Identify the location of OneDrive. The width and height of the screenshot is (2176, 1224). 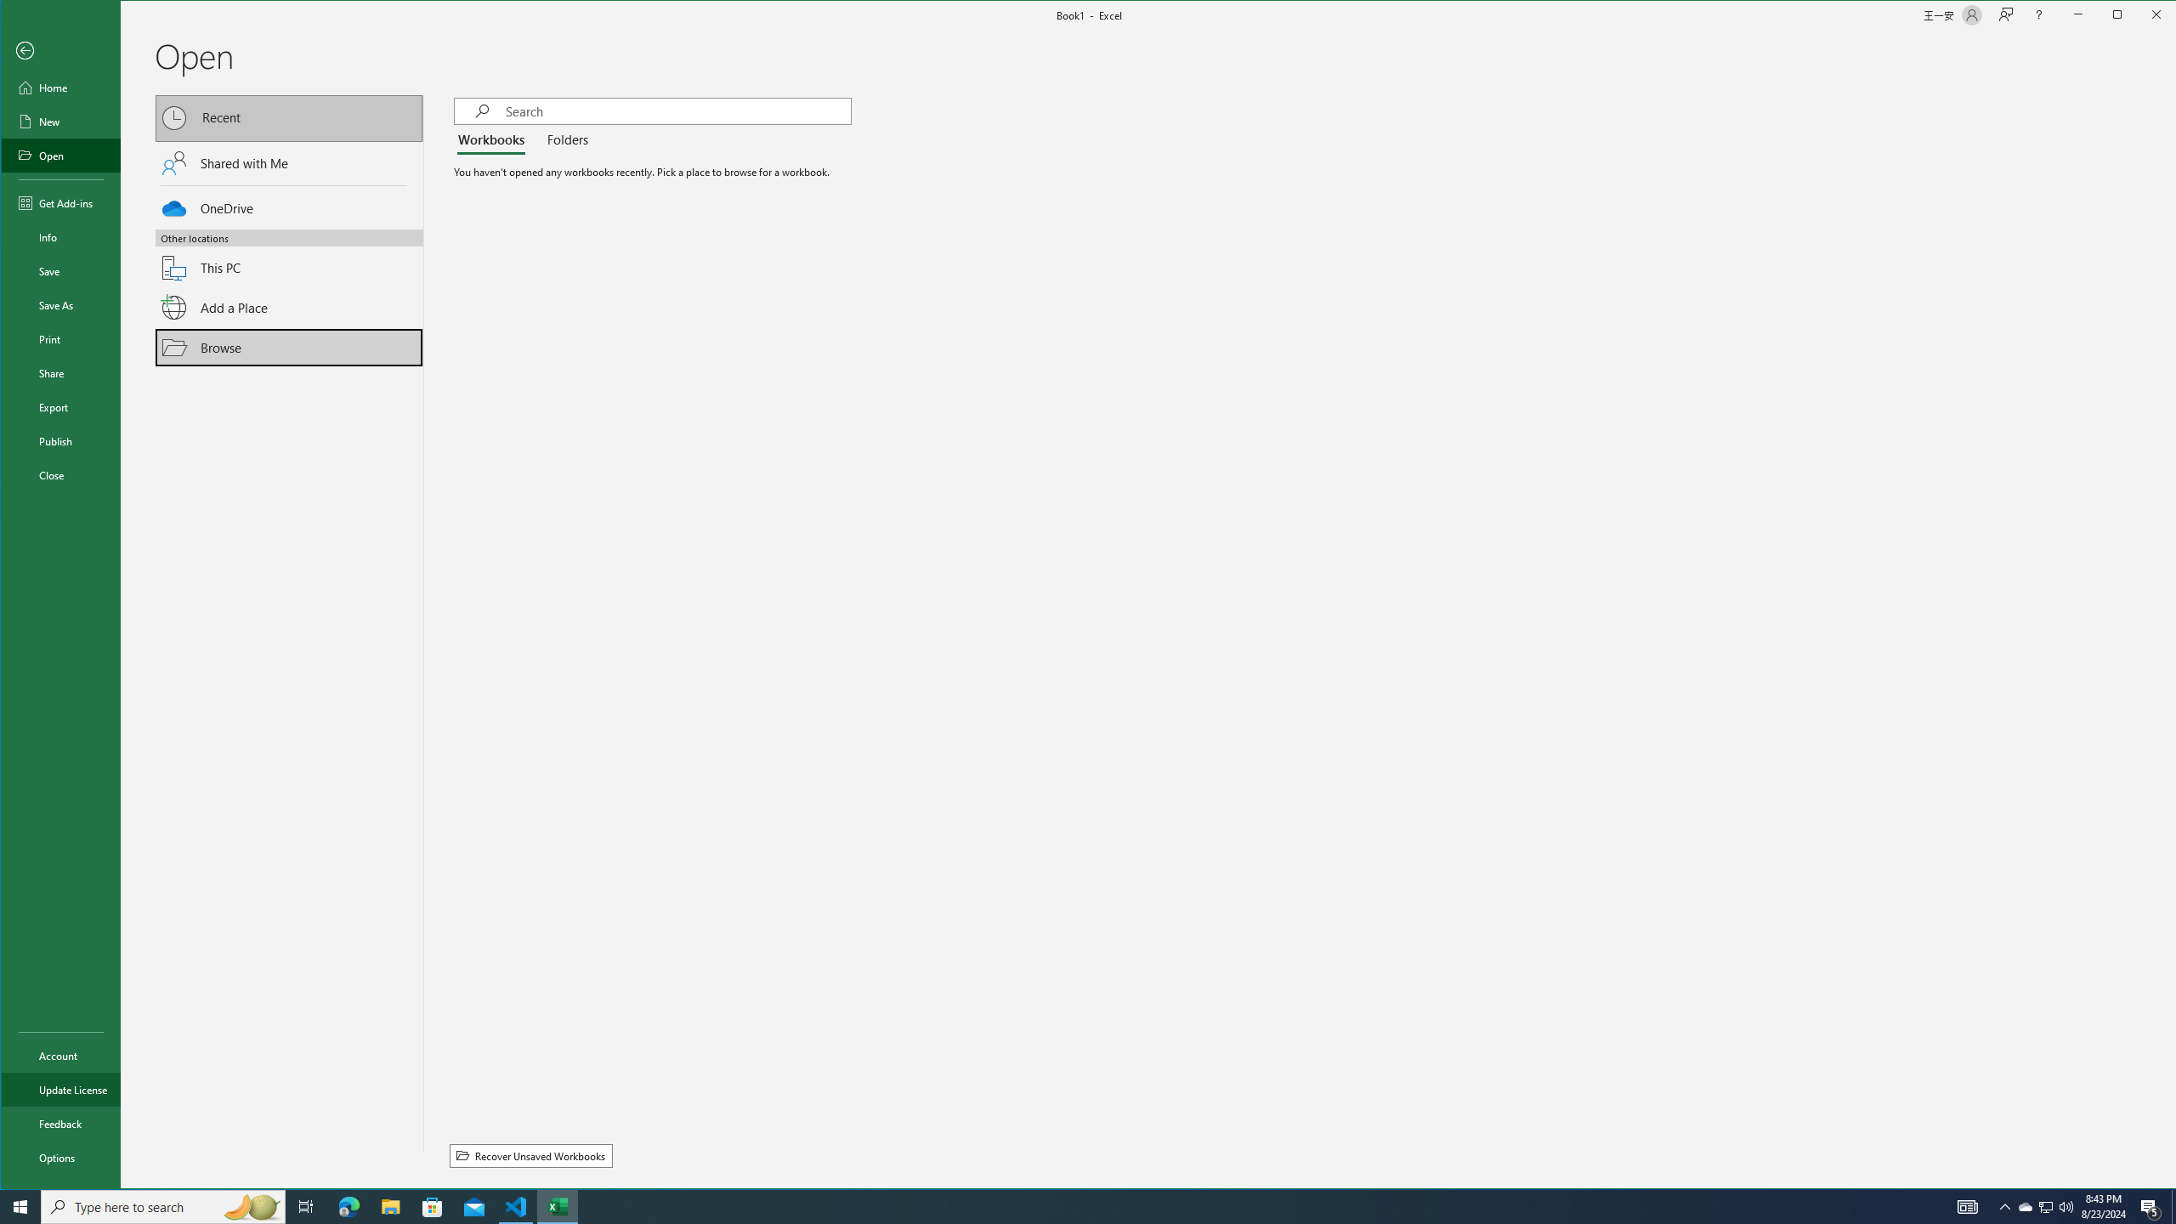
(289, 206).